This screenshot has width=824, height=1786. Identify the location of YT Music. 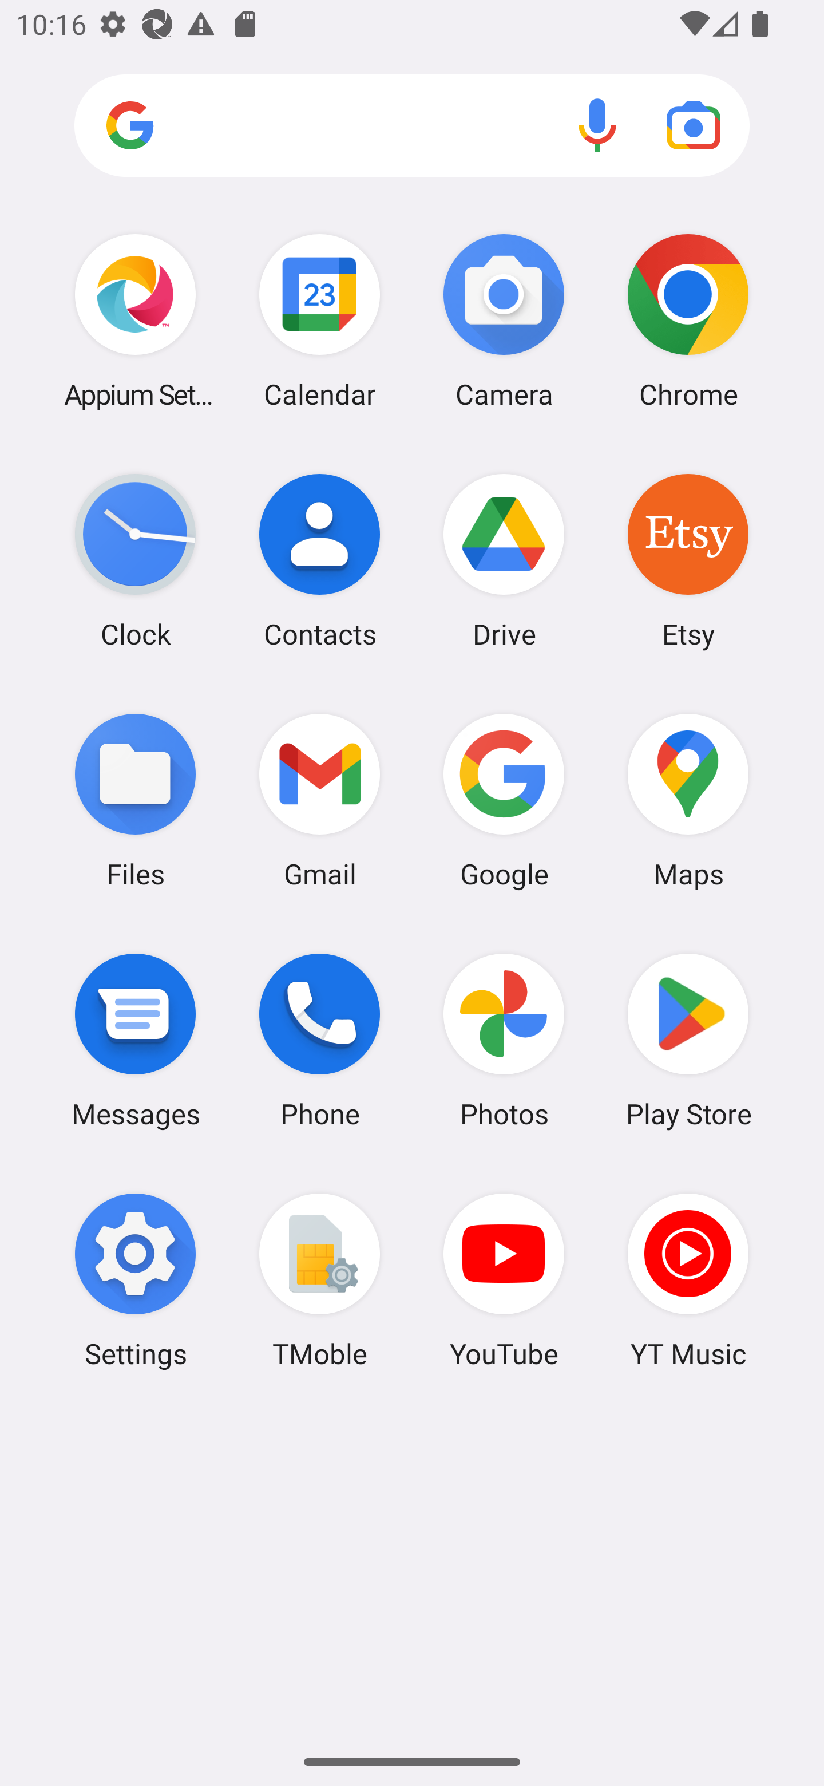
(688, 1281).